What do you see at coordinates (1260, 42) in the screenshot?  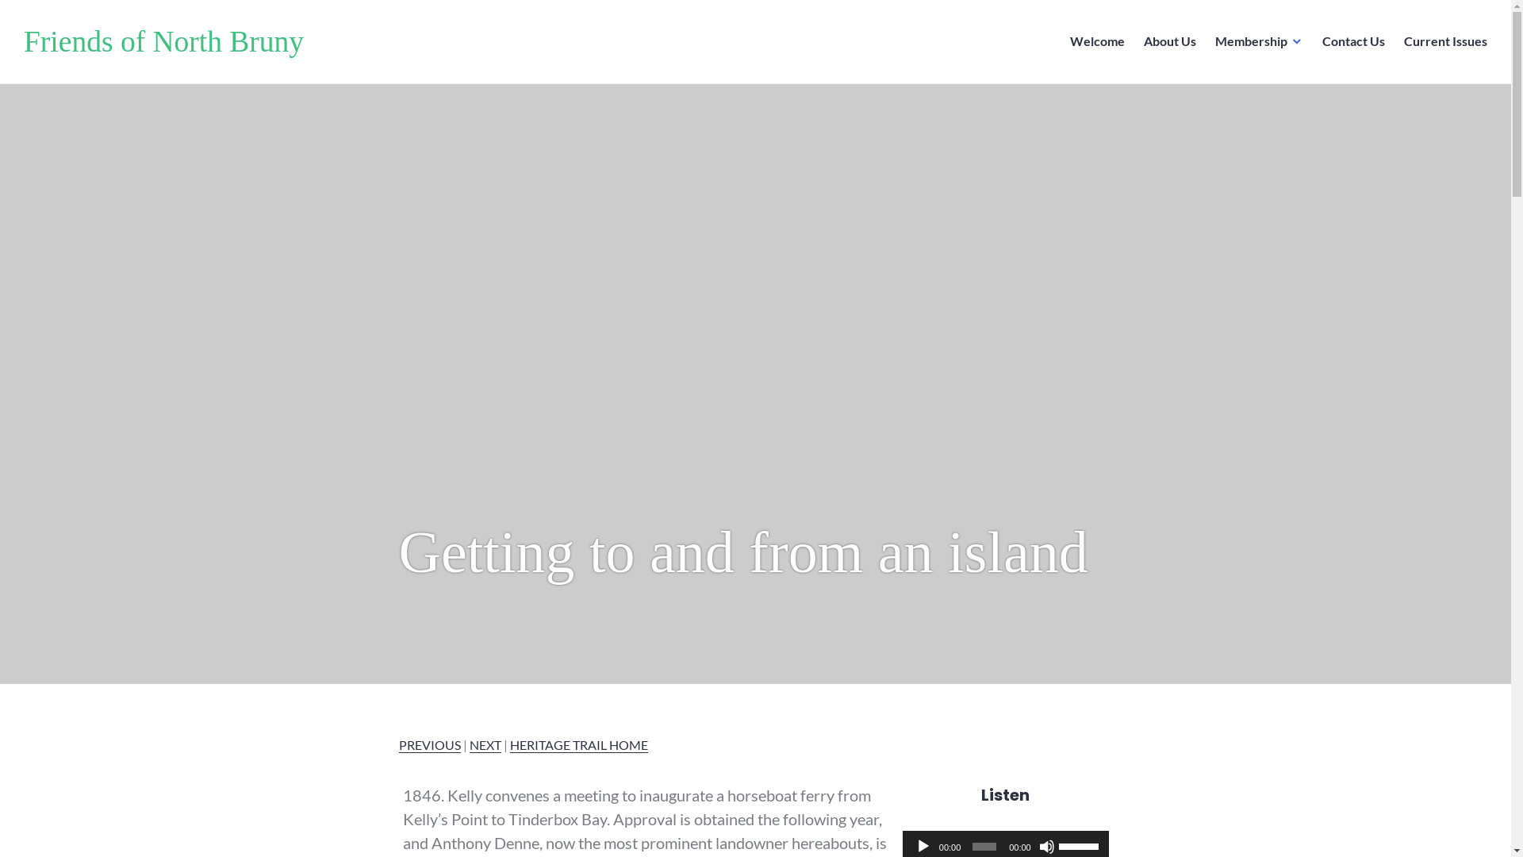 I see `Membership` at bounding box center [1260, 42].